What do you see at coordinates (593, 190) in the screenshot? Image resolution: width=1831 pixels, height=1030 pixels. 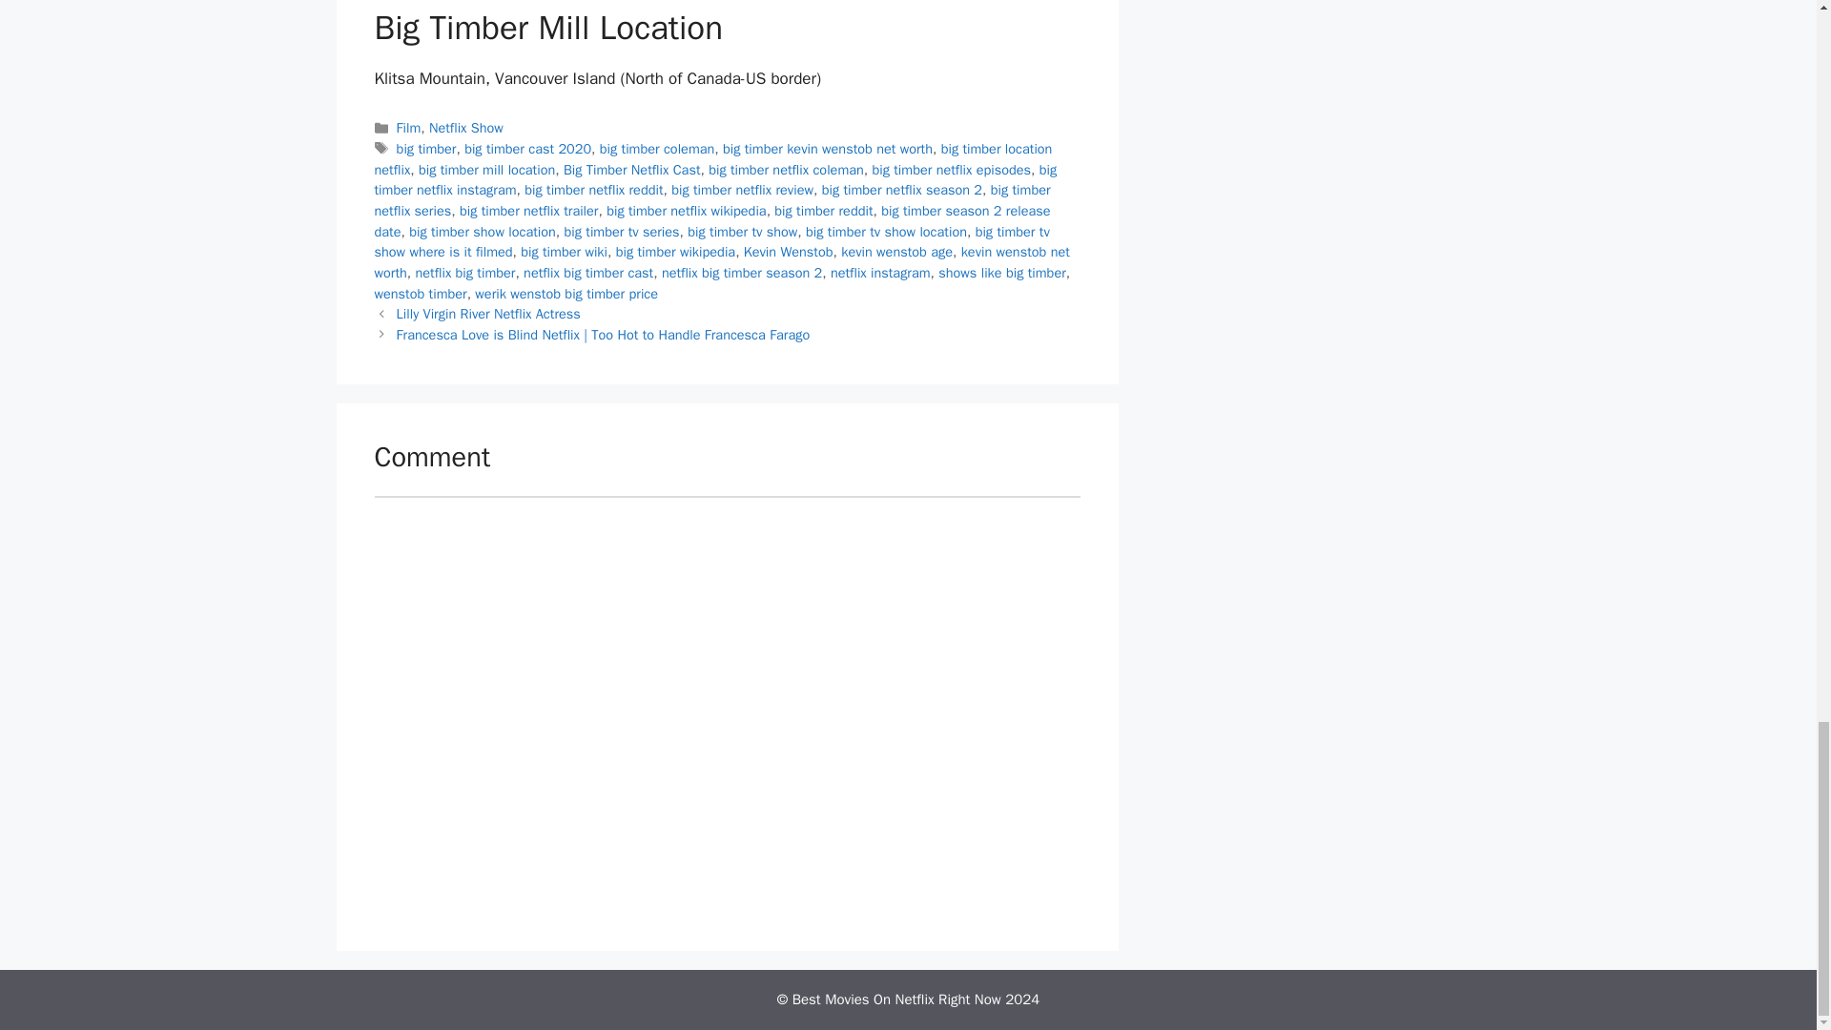 I see `big timber netflix reddit` at bounding box center [593, 190].